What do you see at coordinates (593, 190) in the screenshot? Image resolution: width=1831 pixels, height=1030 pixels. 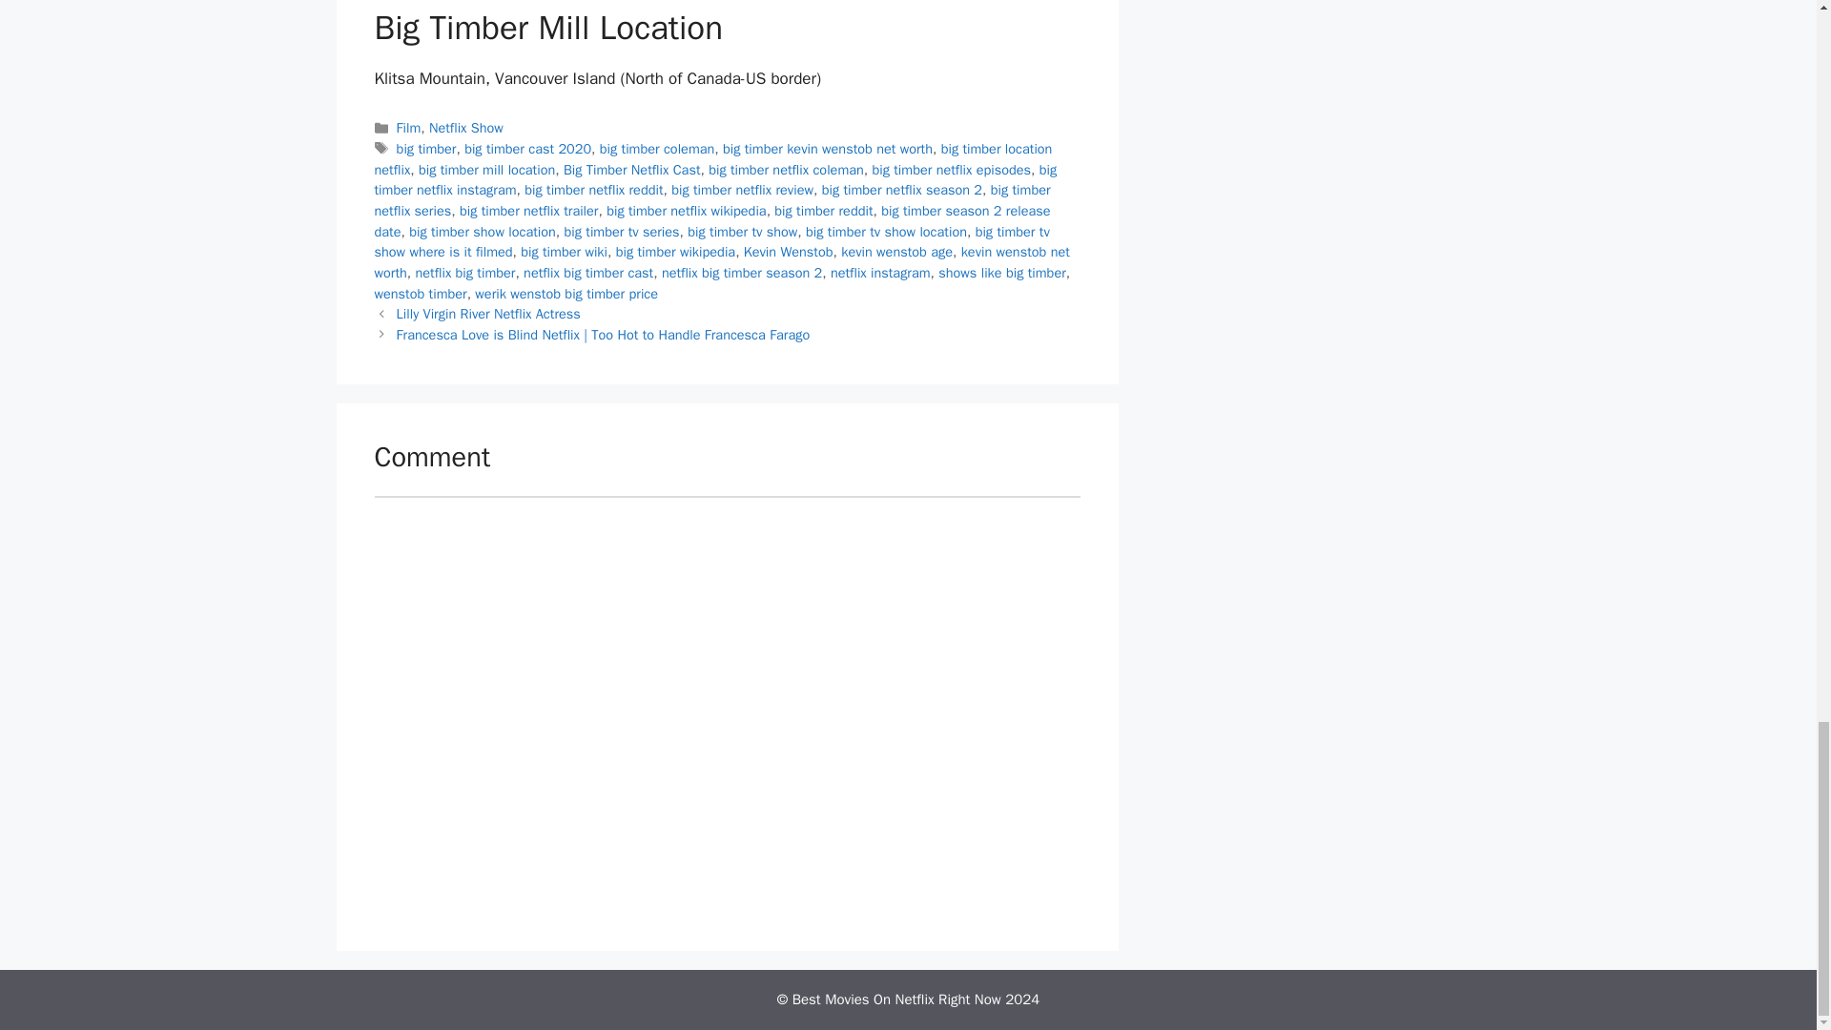 I see `big timber netflix reddit` at bounding box center [593, 190].